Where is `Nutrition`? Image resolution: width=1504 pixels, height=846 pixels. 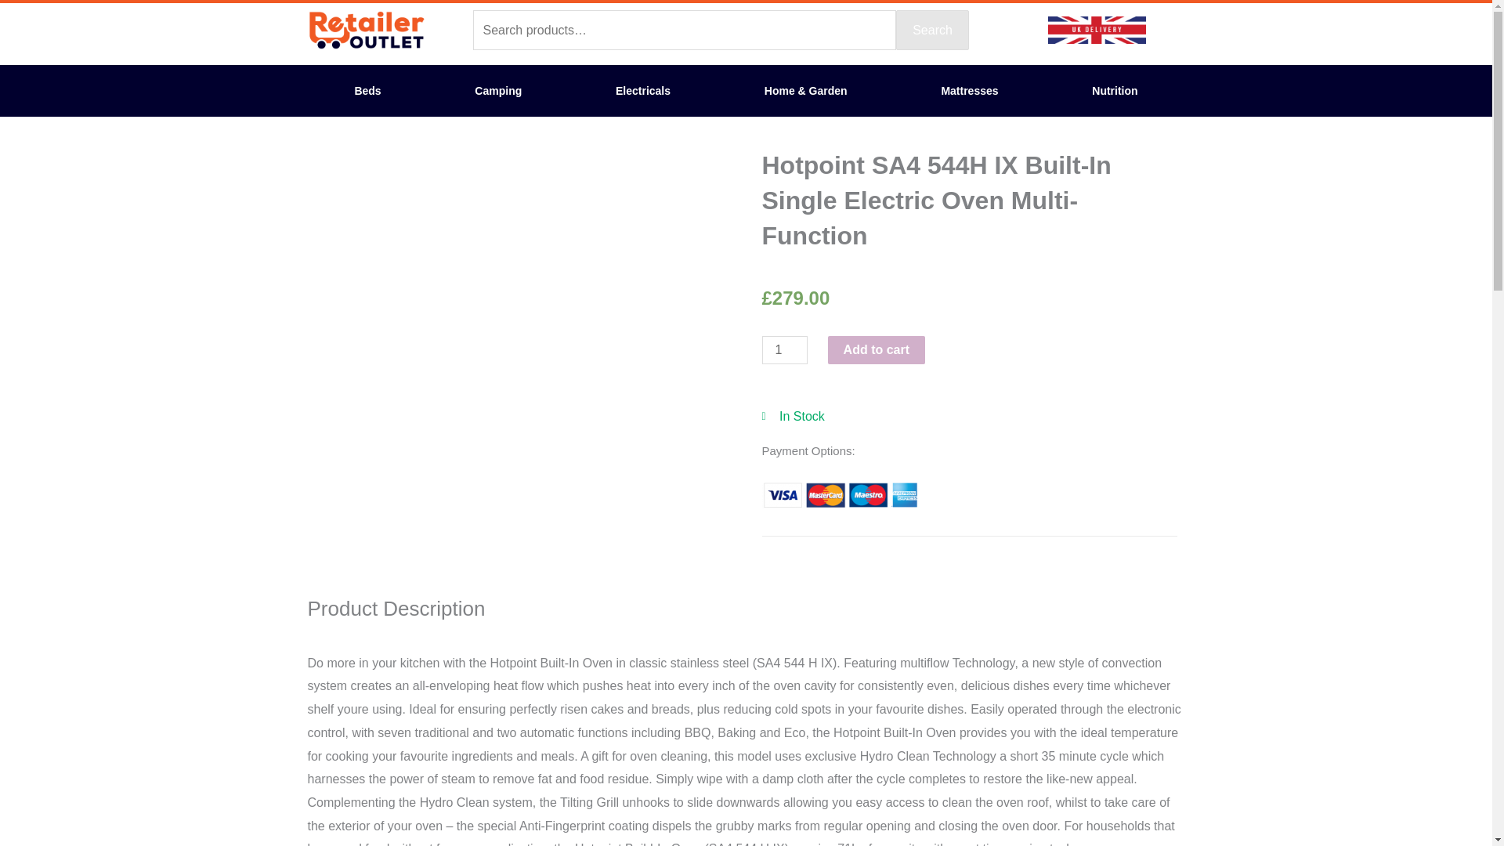 Nutrition is located at coordinates (1115, 91).